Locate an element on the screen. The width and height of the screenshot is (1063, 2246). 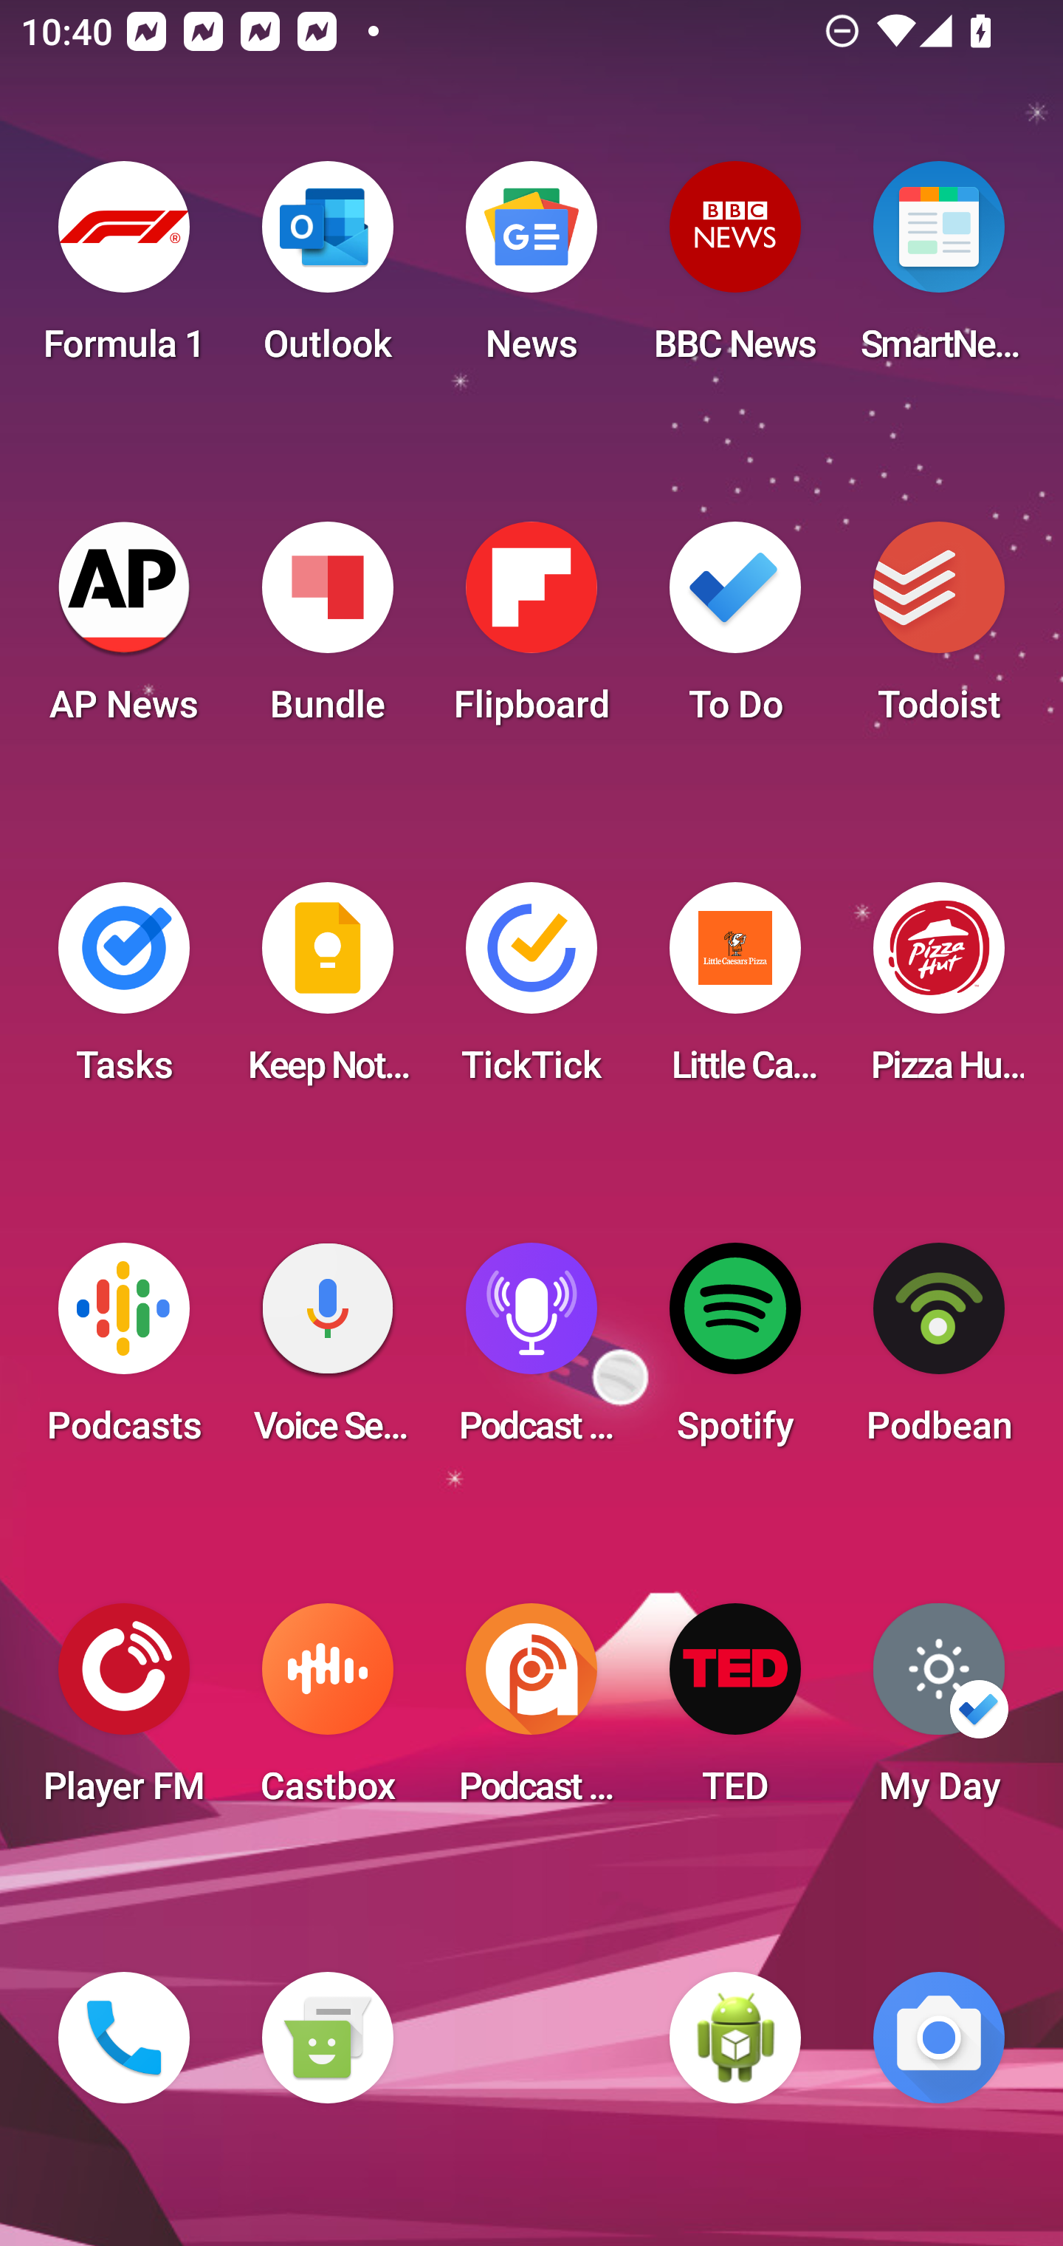
BBC News is located at coordinates (735, 270).